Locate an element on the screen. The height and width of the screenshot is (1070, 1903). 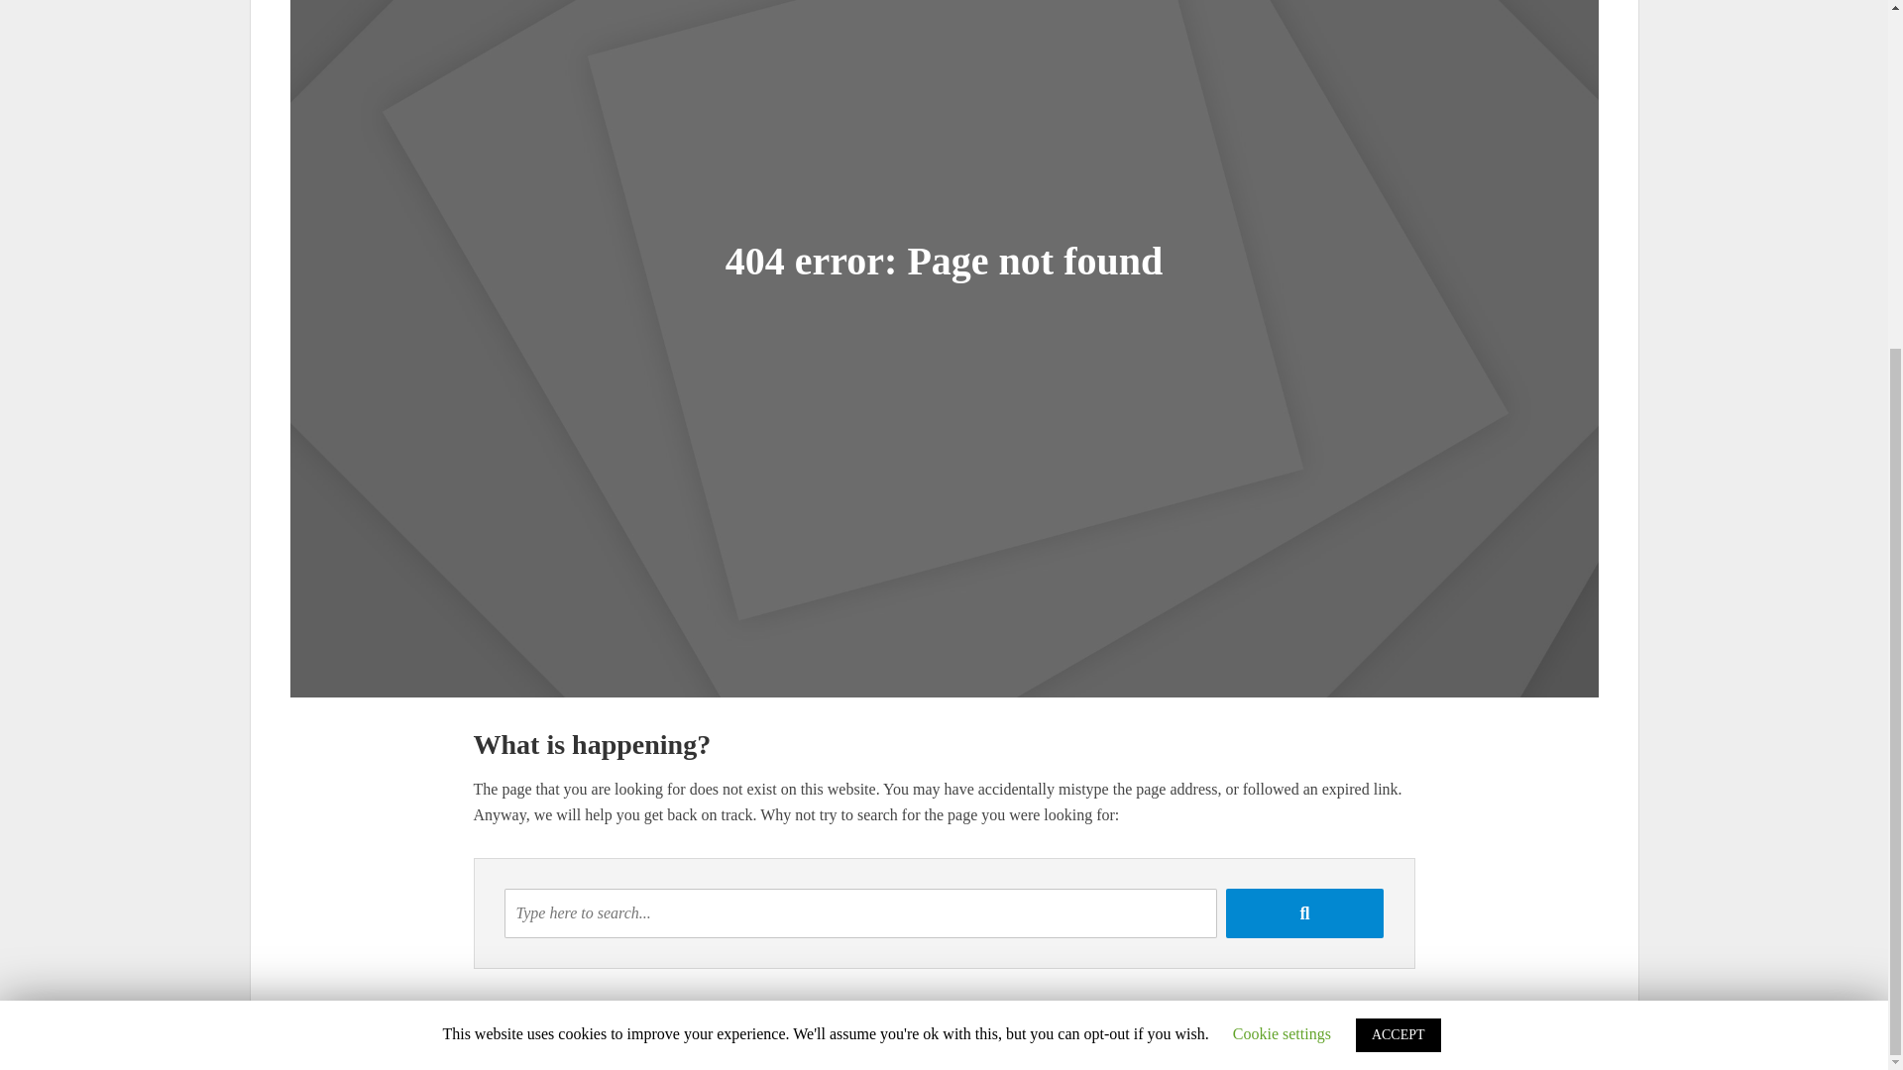
Meks is located at coordinates (442, 1047).